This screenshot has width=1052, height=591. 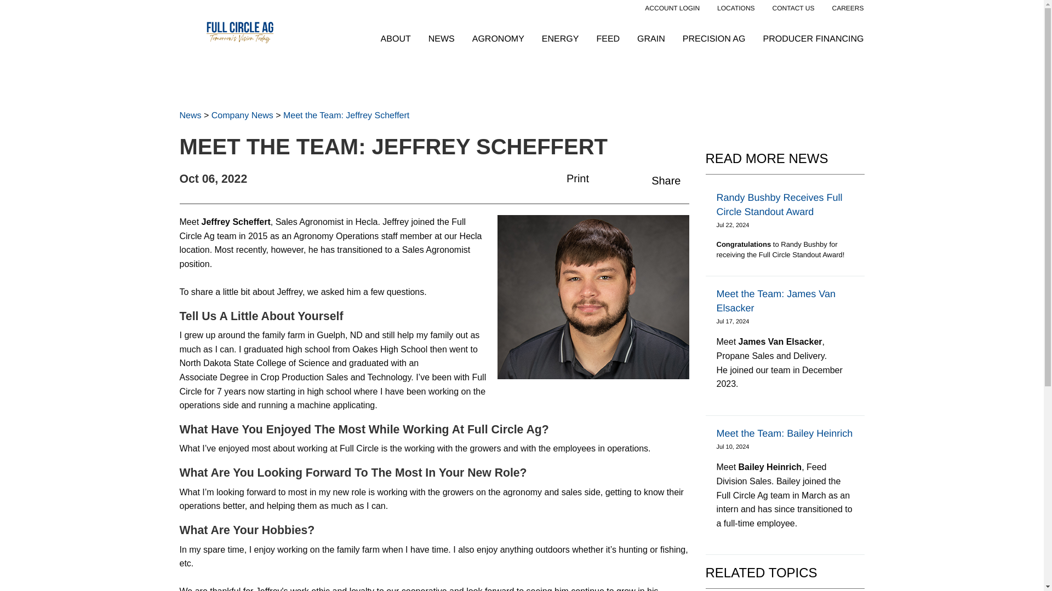 I want to click on LOCATIONS, so click(x=735, y=8).